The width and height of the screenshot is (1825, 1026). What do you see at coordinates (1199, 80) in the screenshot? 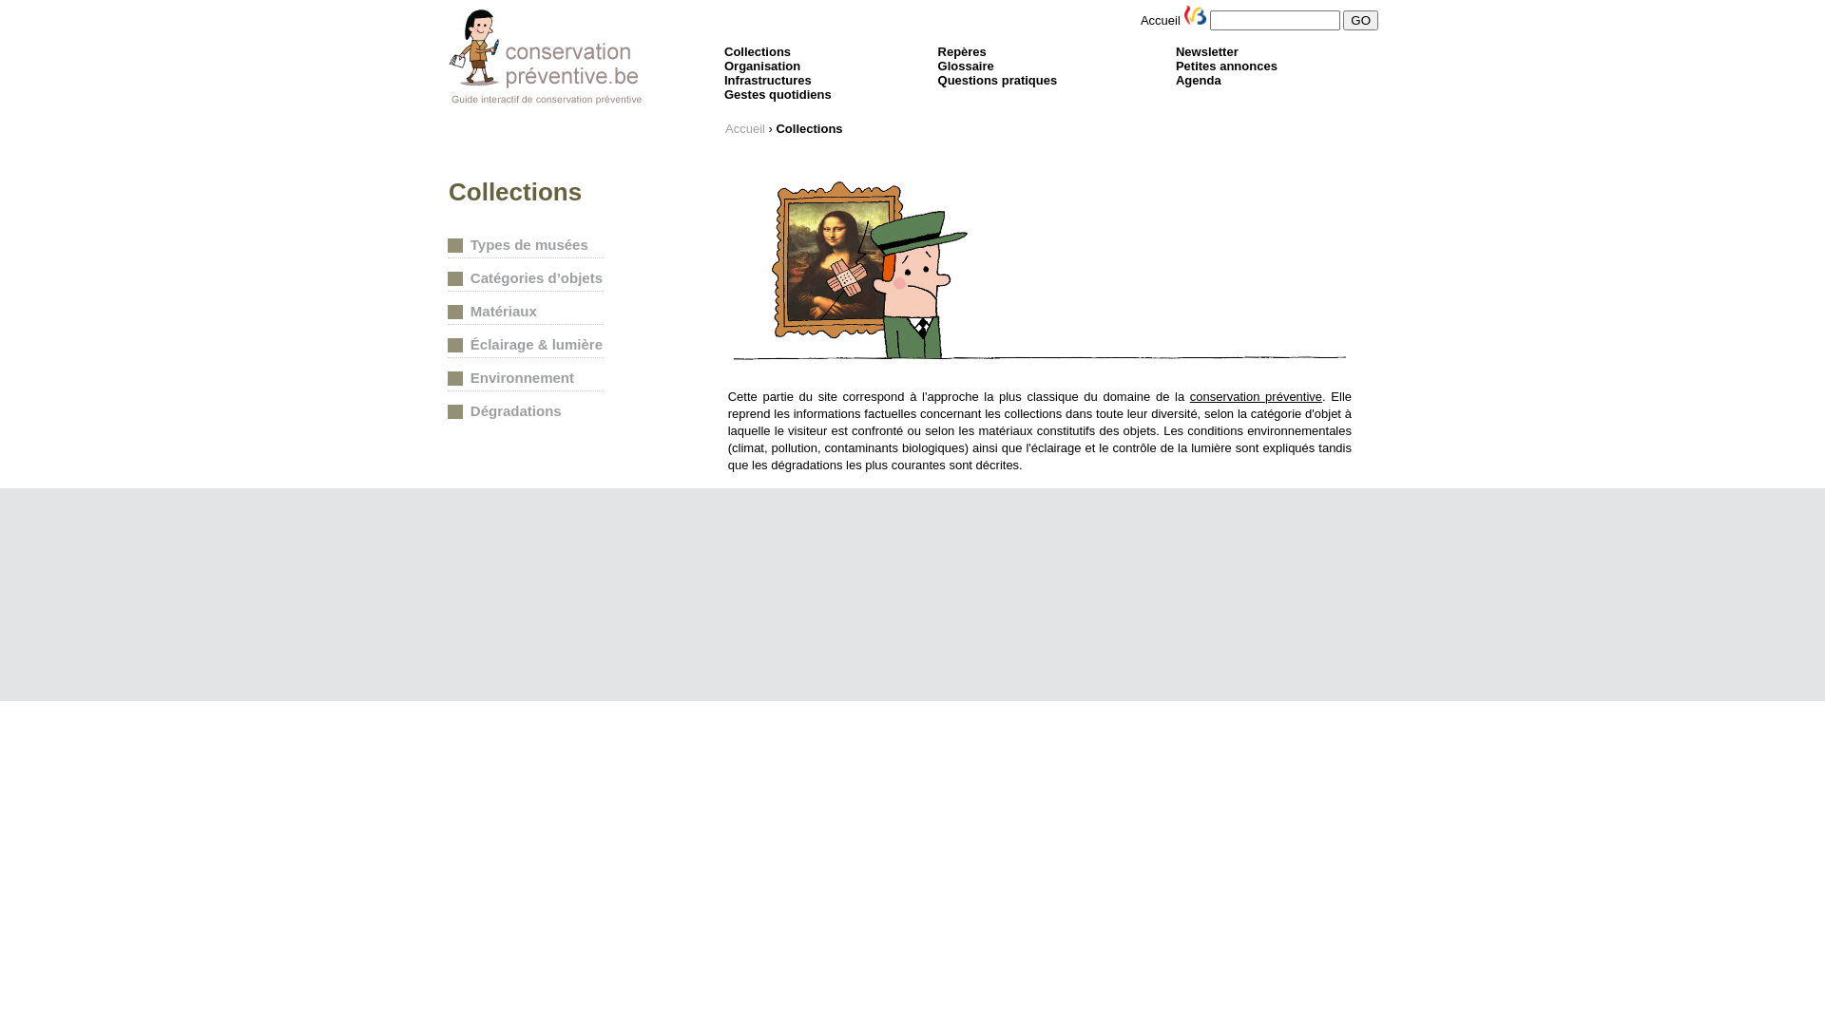
I see `Agenda` at bounding box center [1199, 80].